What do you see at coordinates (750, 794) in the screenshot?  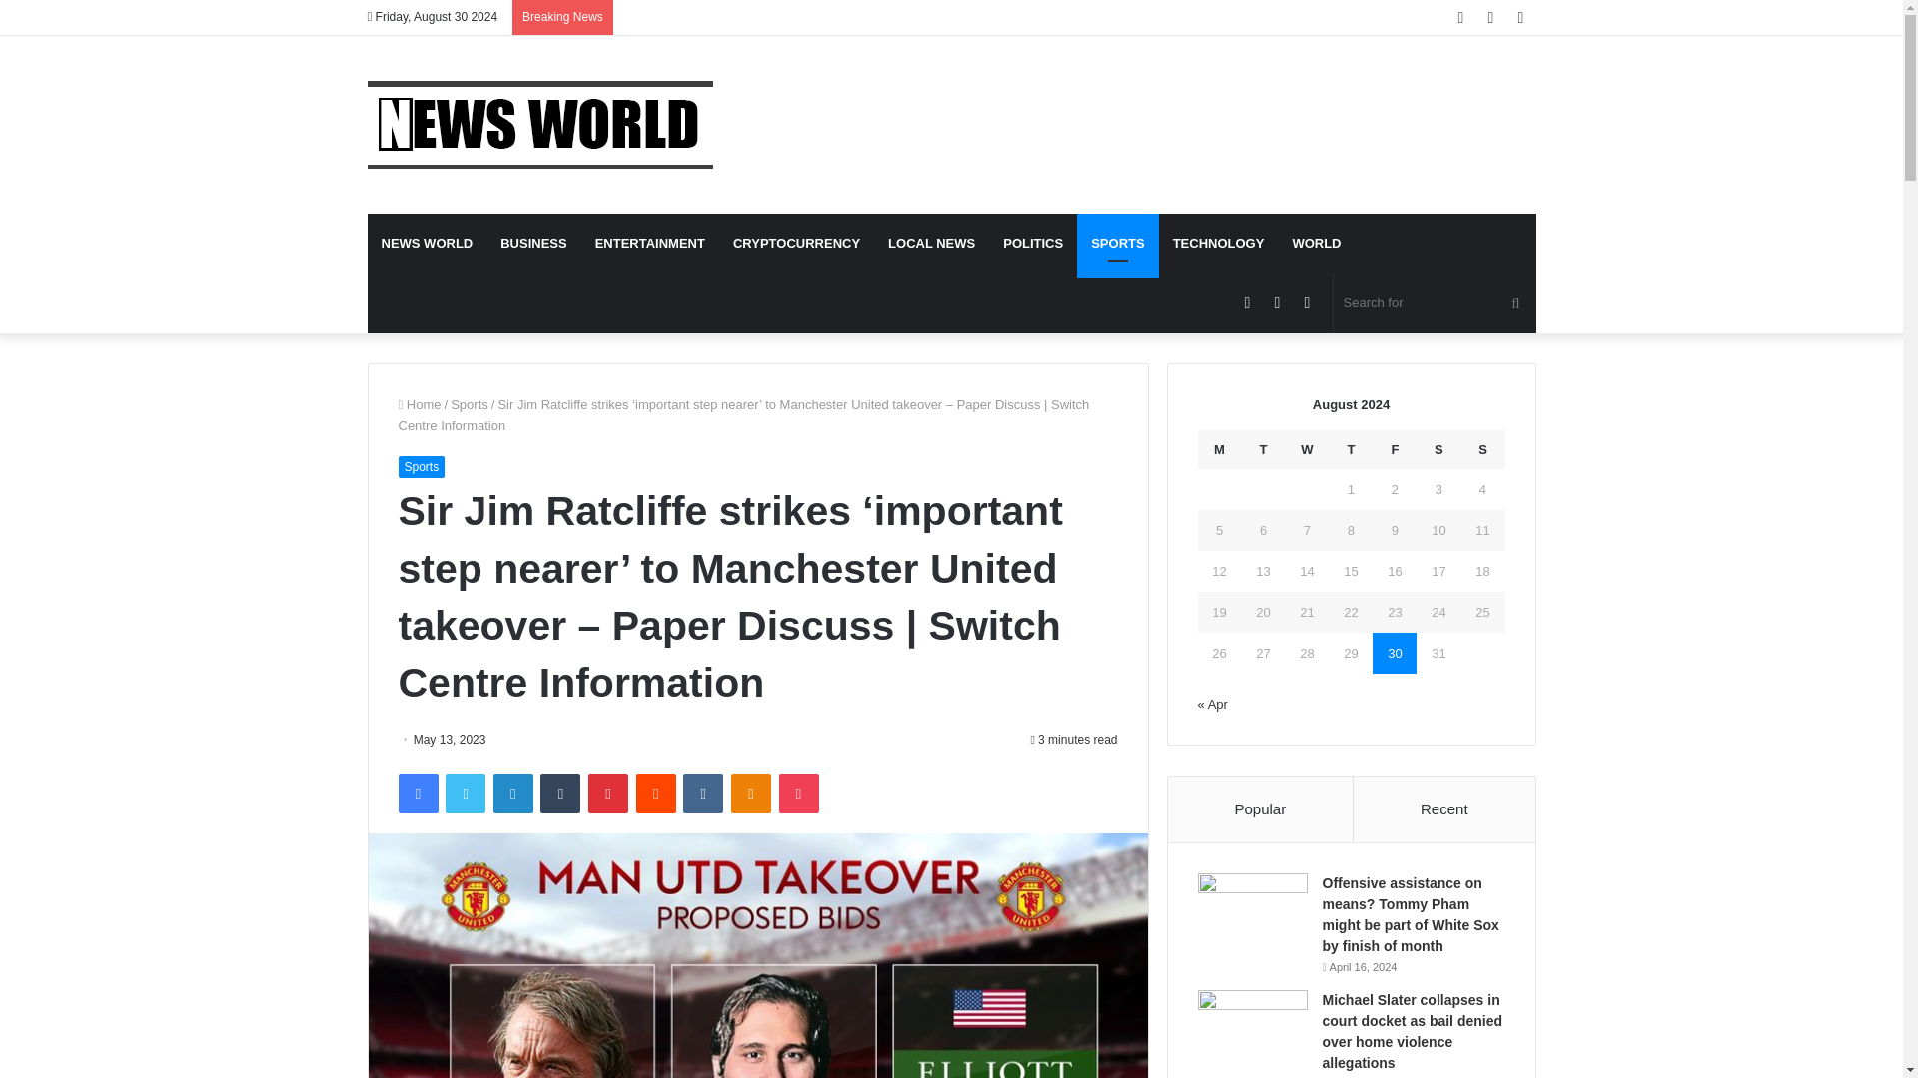 I see `Odnoklassniki` at bounding box center [750, 794].